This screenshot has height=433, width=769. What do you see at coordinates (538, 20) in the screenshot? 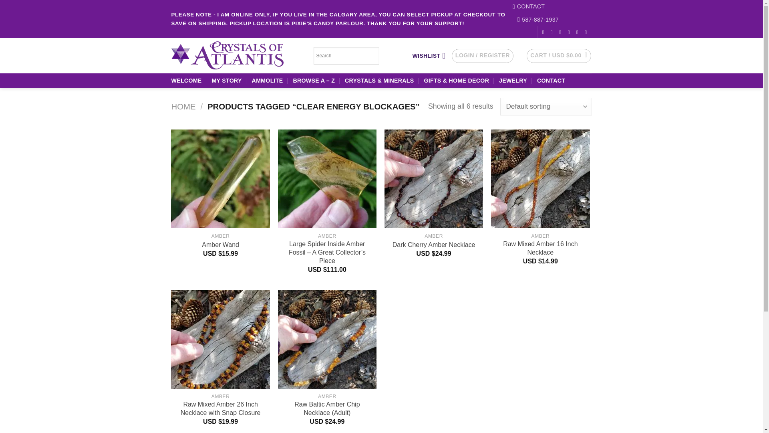
I see `587-887-1937` at bounding box center [538, 20].